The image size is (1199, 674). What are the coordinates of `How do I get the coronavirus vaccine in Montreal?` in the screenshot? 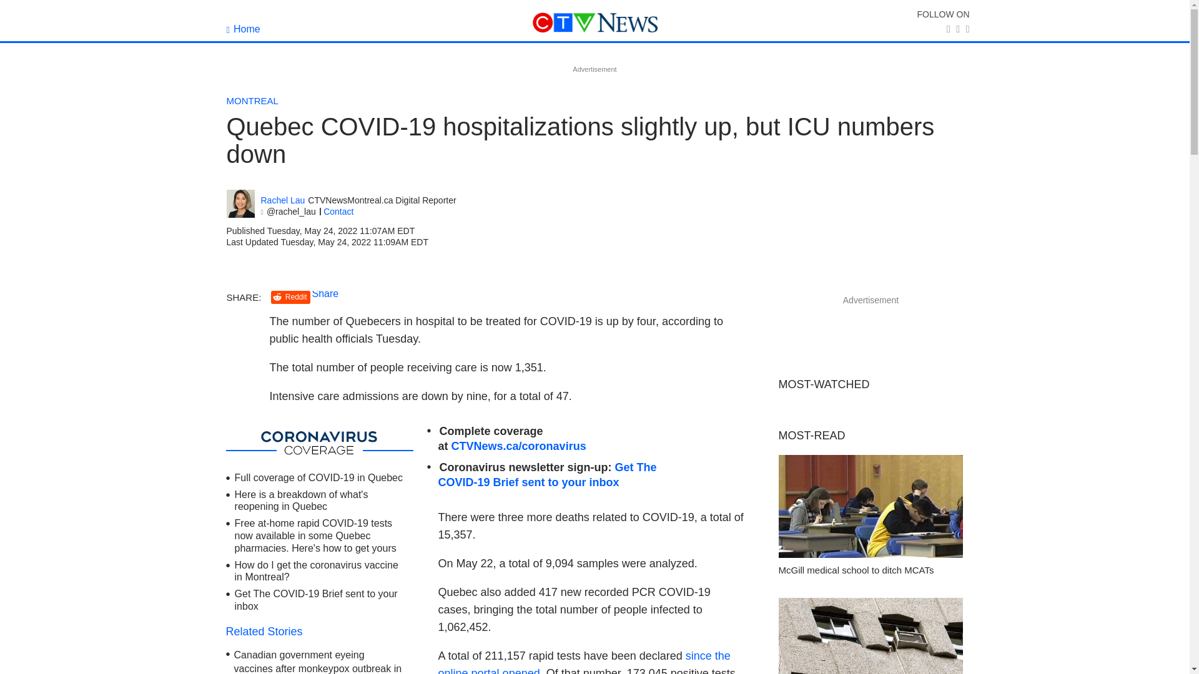 It's located at (316, 572).